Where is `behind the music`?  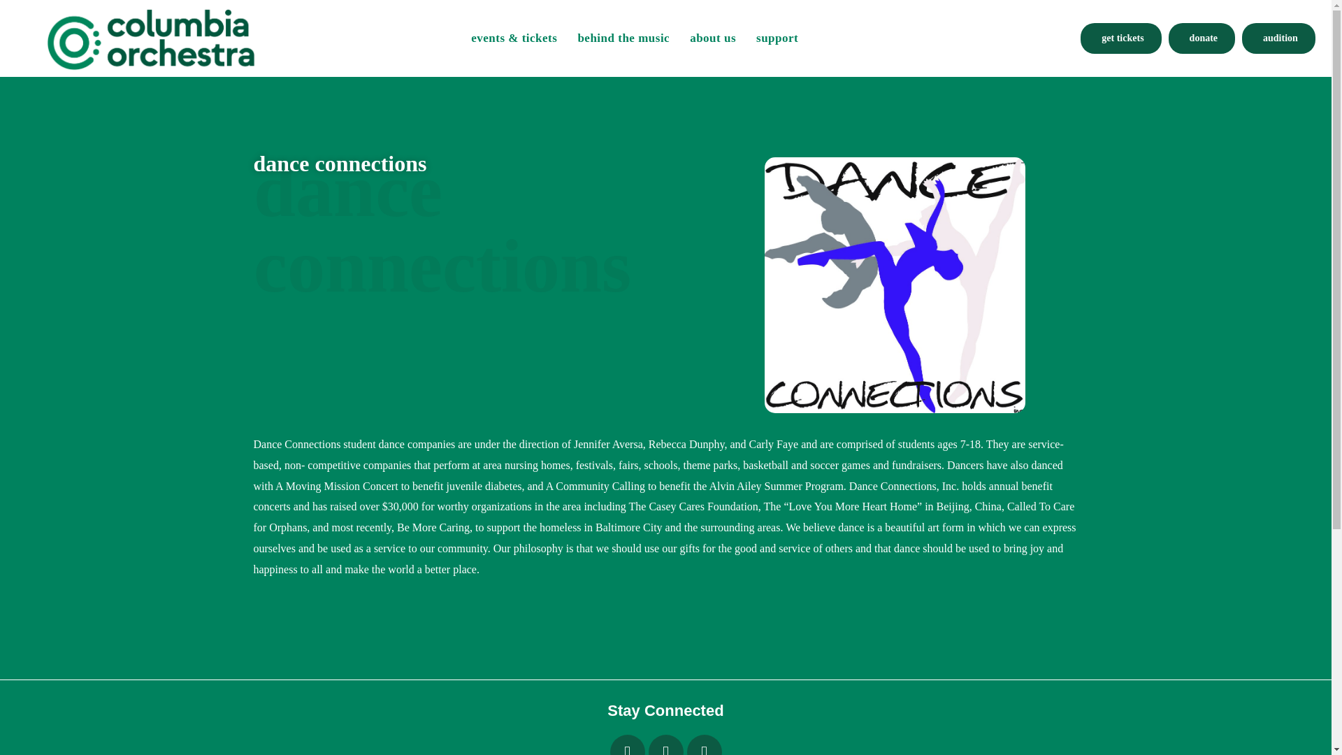
behind the music is located at coordinates (623, 38).